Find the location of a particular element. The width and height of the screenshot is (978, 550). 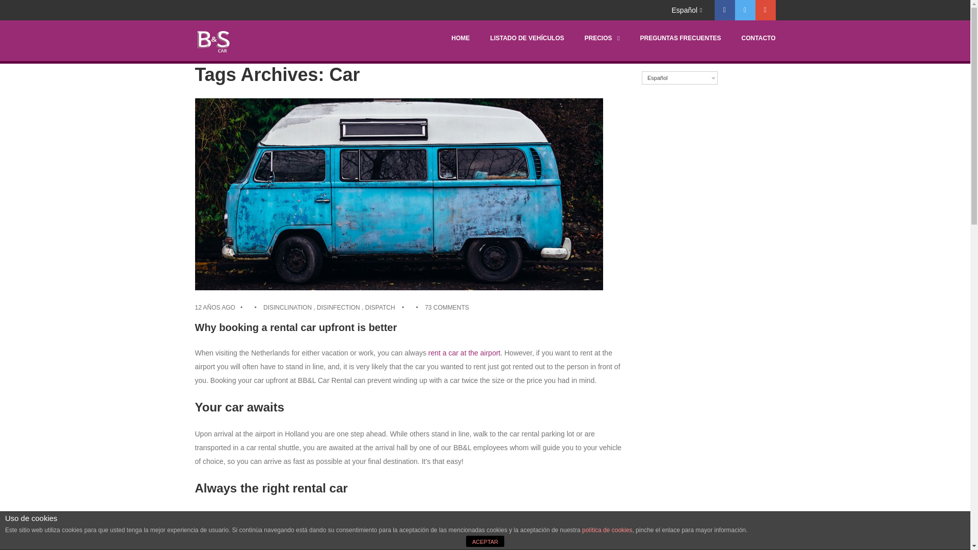

renting a child seat is located at coordinates (461, 542).